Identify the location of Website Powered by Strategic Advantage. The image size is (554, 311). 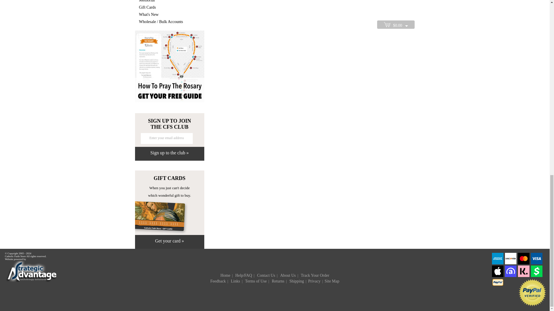
(31, 280).